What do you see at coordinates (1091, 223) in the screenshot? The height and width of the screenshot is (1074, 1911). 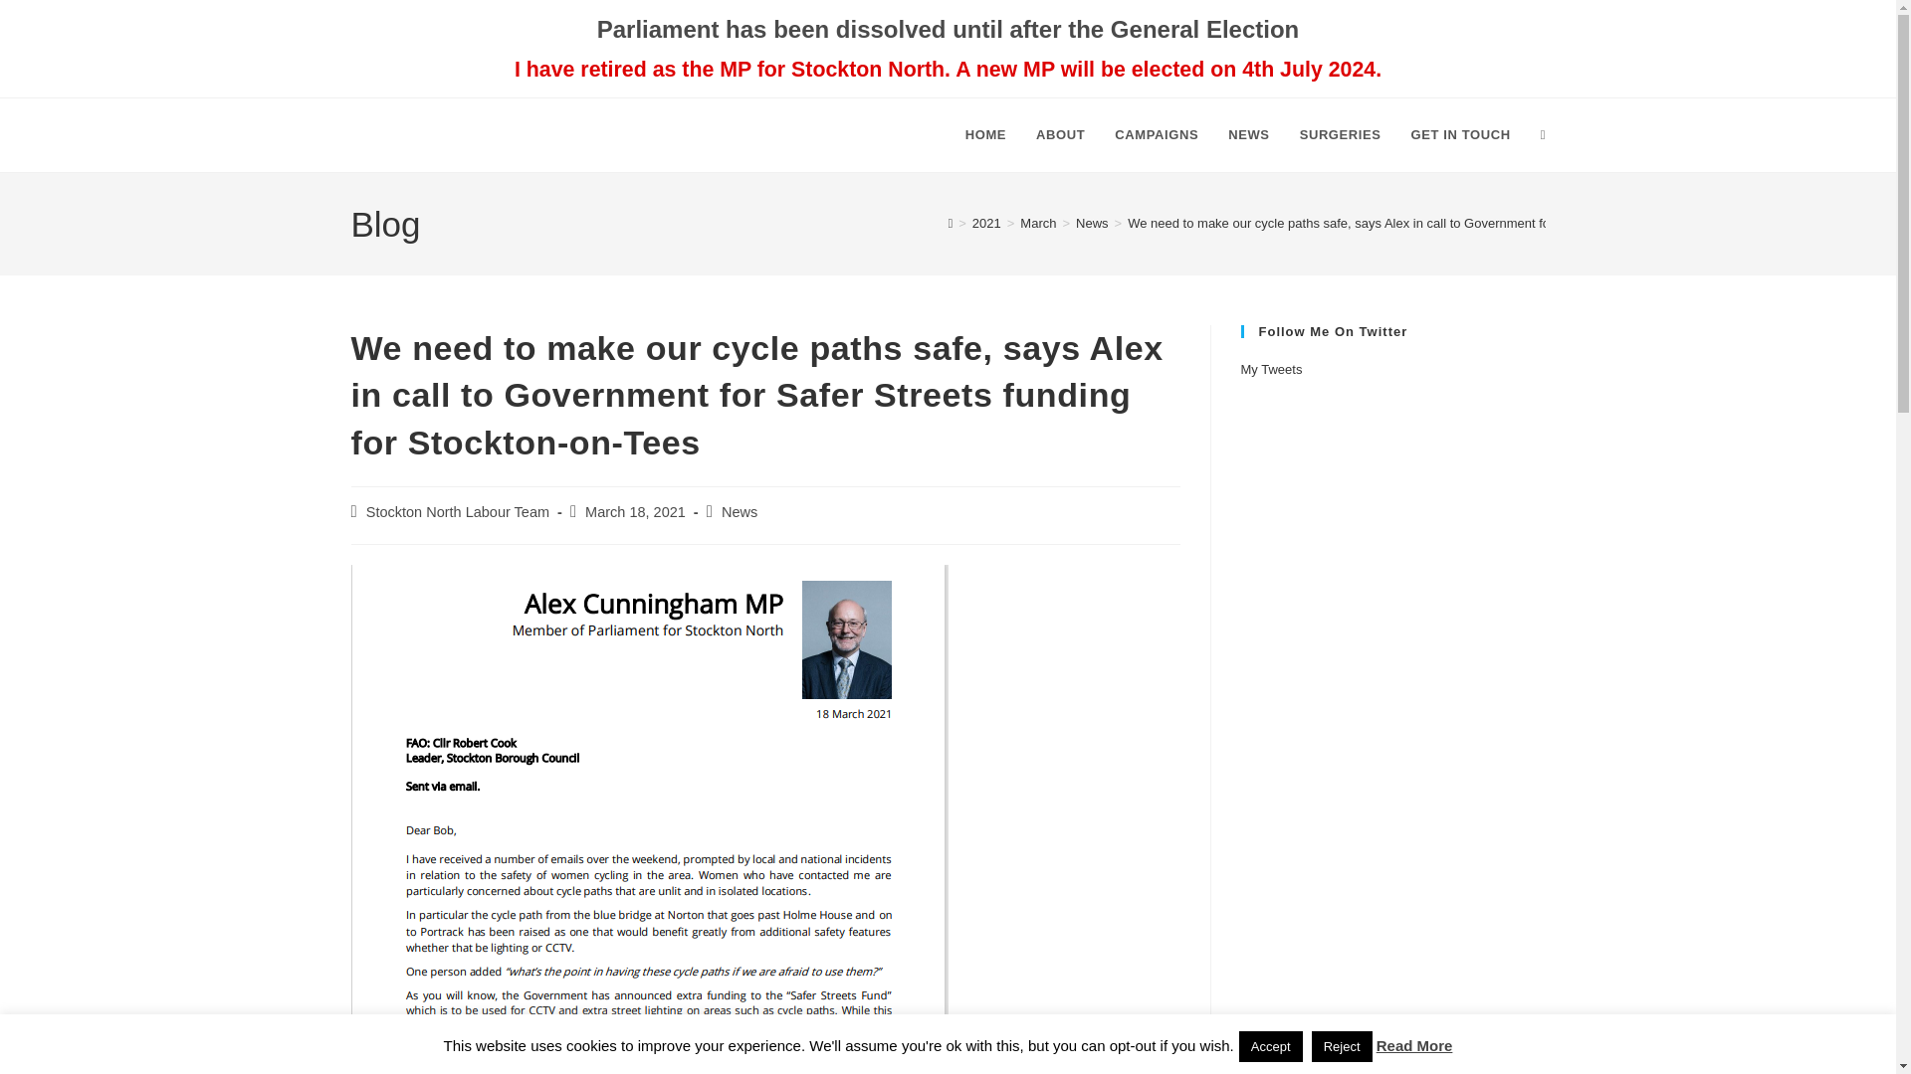 I see `News` at bounding box center [1091, 223].